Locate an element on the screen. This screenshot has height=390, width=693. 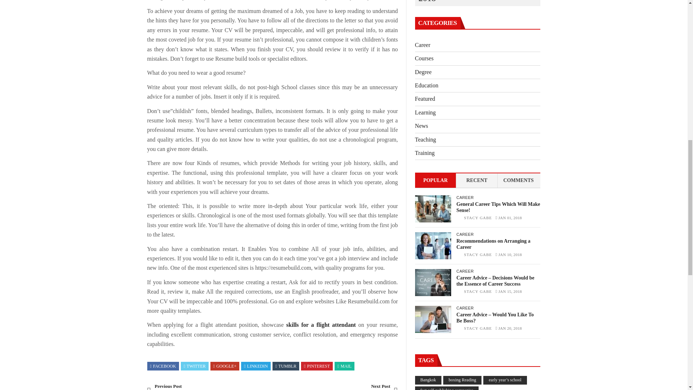
General Career Tips Which Will Make Sense! is located at coordinates (433, 209).